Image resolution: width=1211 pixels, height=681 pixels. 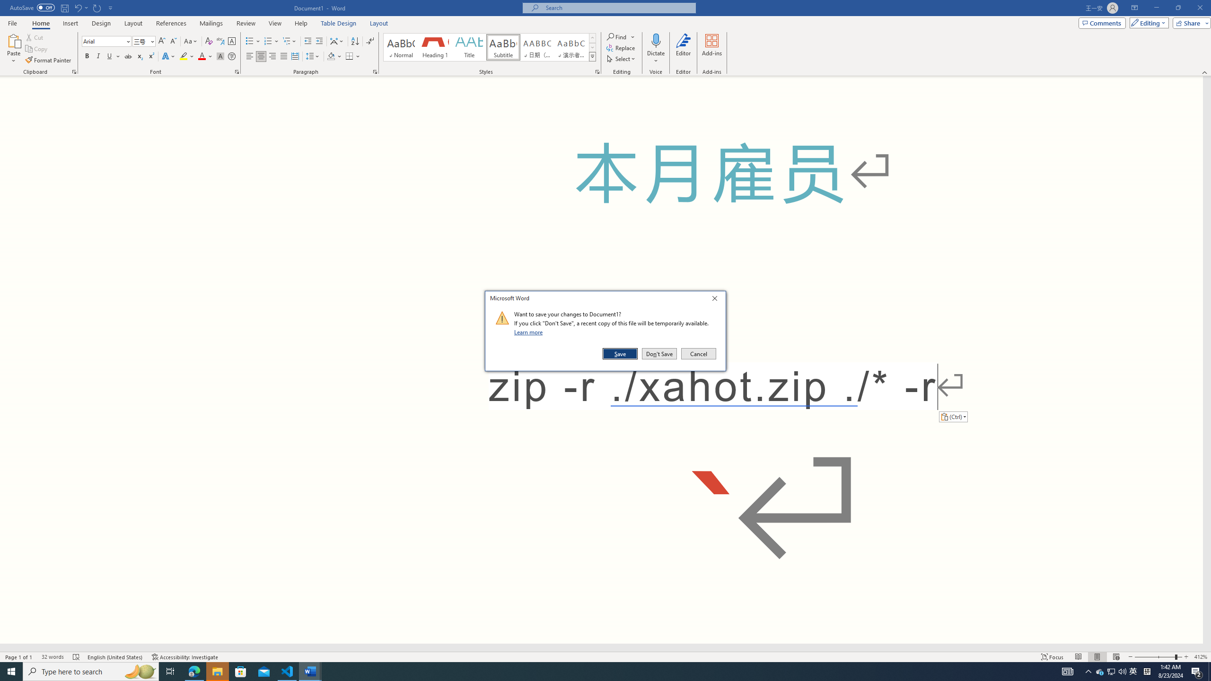 I want to click on Font Size, so click(x=141, y=41).